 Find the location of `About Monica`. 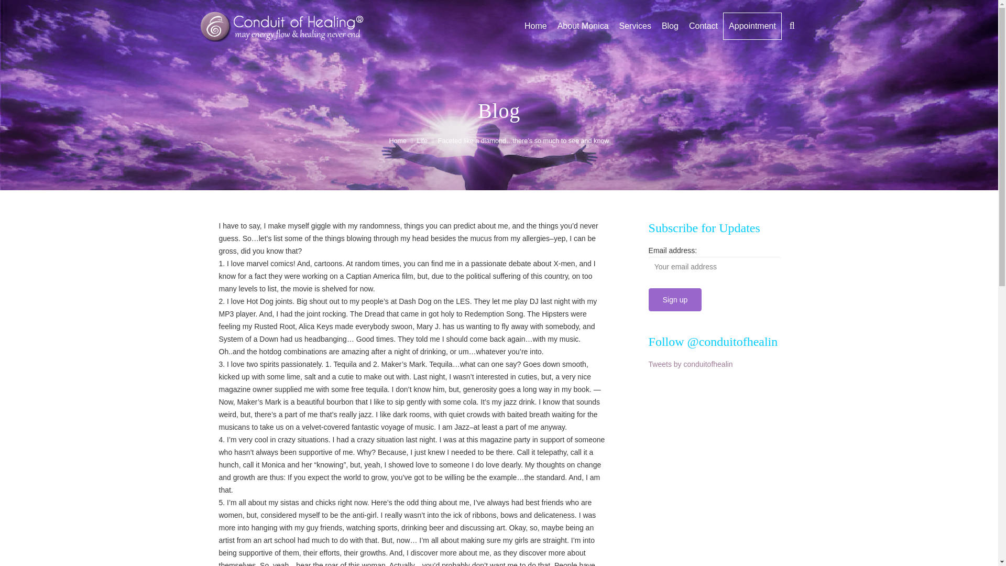

About Monica is located at coordinates (583, 26).